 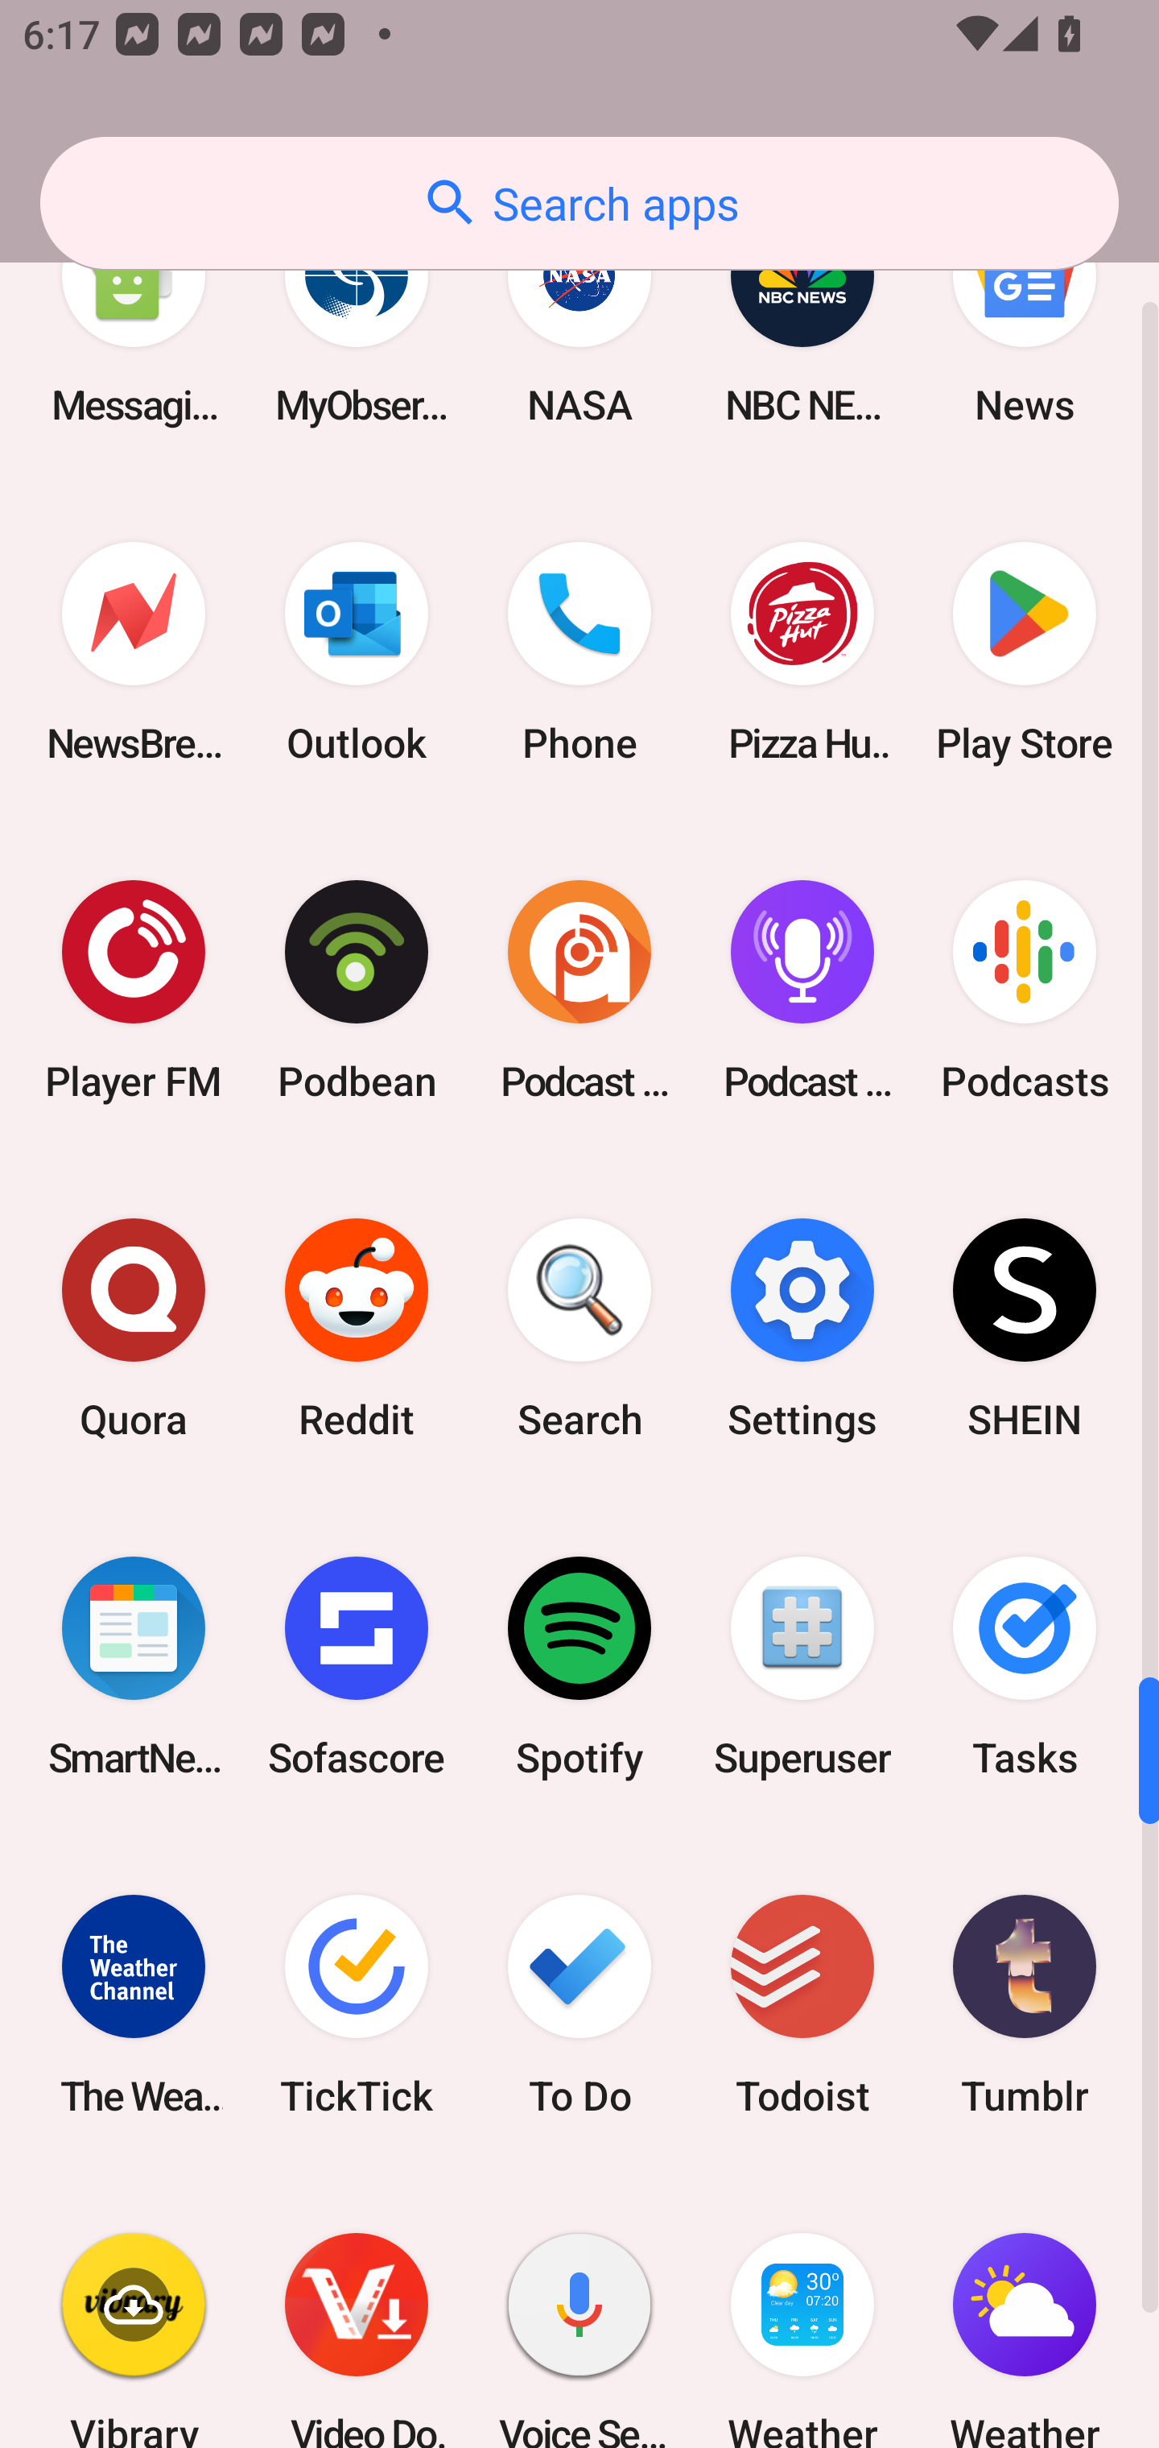 What do you see at coordinates (1025, 2005) in the screenshot?
I see `Tumblr` at bounding box center [1025, 2005].